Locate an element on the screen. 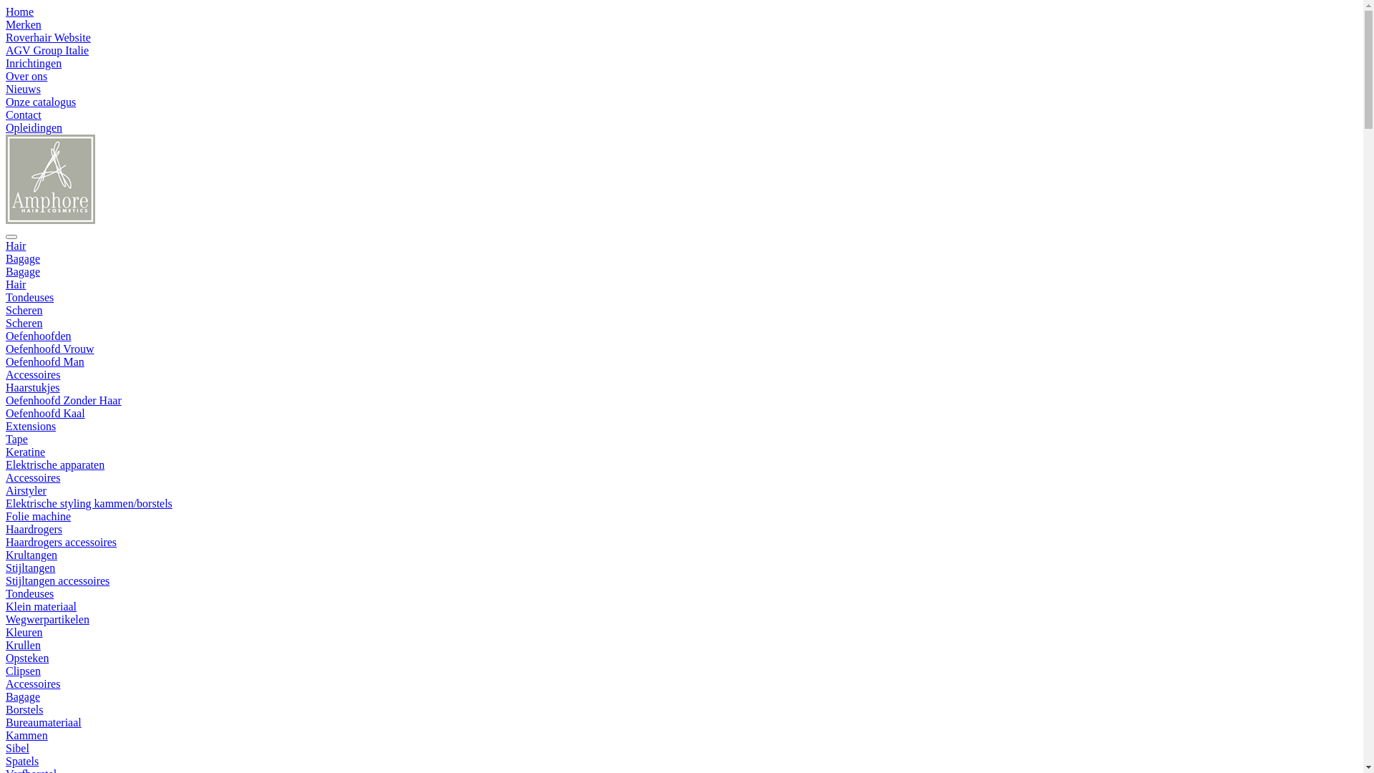 The width and height of the screenshot is (1374, 773). Krultangen is located at coordinates (31, 555).